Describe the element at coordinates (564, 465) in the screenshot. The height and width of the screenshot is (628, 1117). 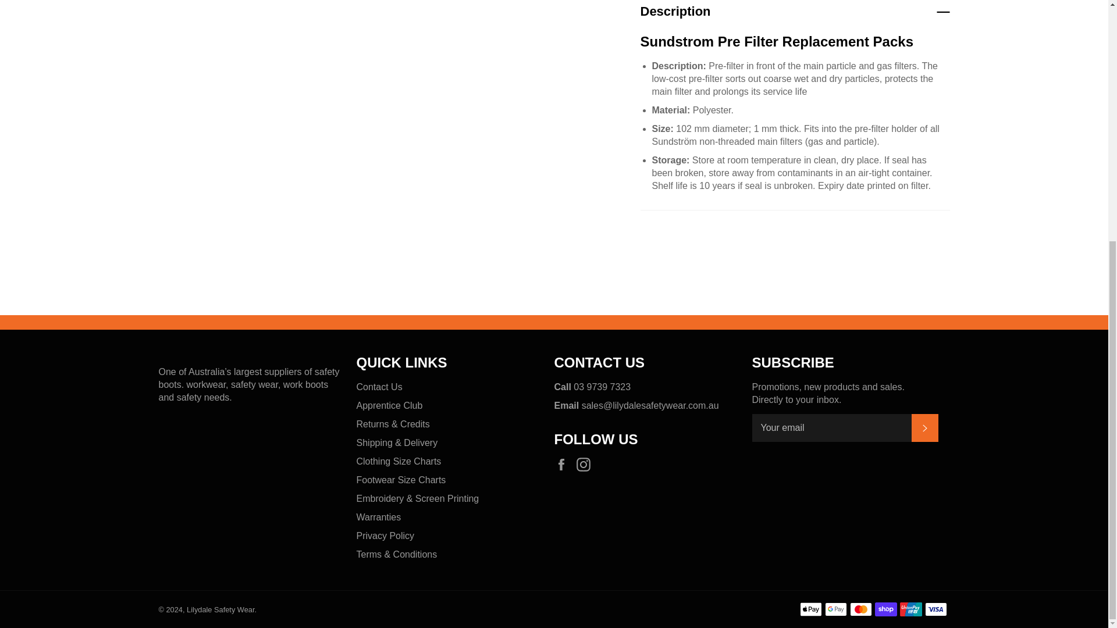
I see `Lilydale Safety Wear on Facebook` at that location.